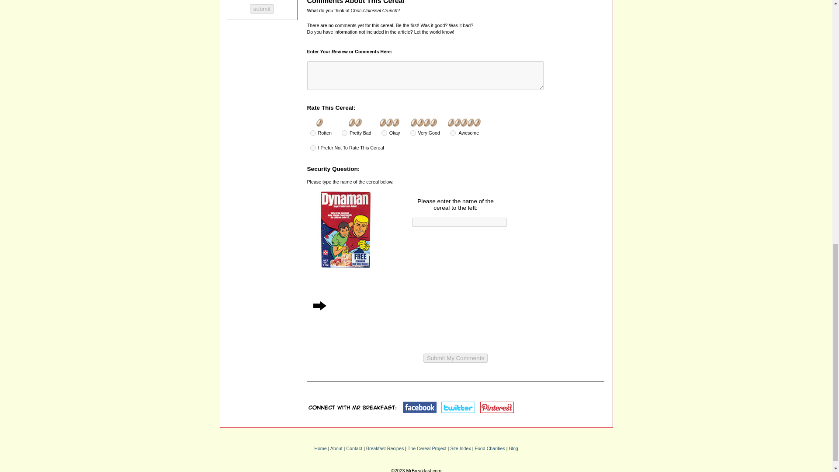  Describe the element at coordinates (427, 448) in the screenshot. I see `The Cereal Project: Breakfast Cereal Encyclopedia` at that location.